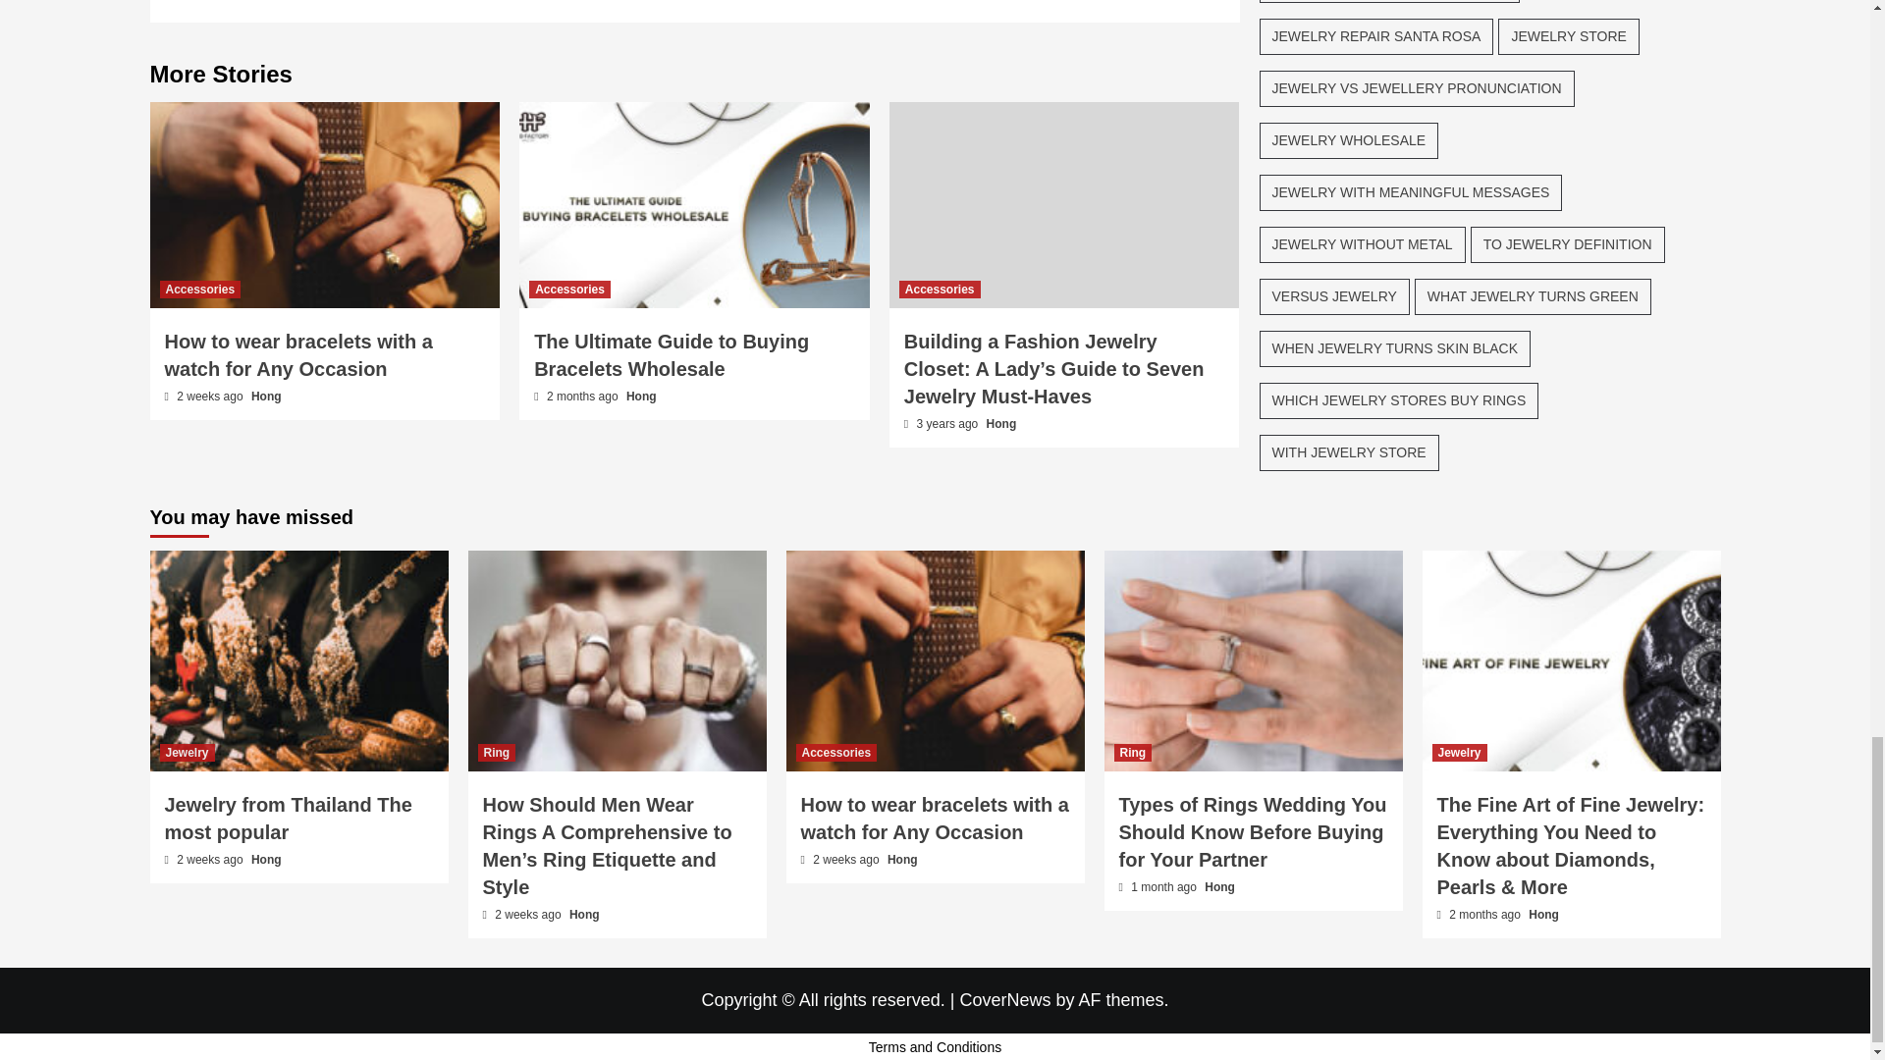  What do you see at coordinates (298, 354) in the screenshot?
I see `How to wear bracelets with a watch for Any Occasion` at bounding box center [298, 354].